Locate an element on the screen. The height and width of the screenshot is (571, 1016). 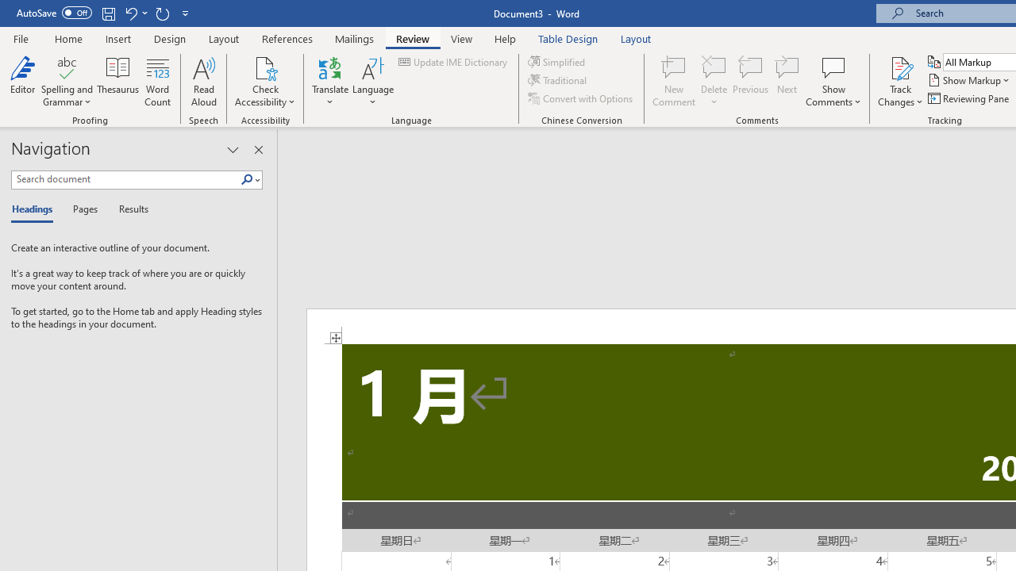
Undo Increase Indent is located at coordinates (130, 13).